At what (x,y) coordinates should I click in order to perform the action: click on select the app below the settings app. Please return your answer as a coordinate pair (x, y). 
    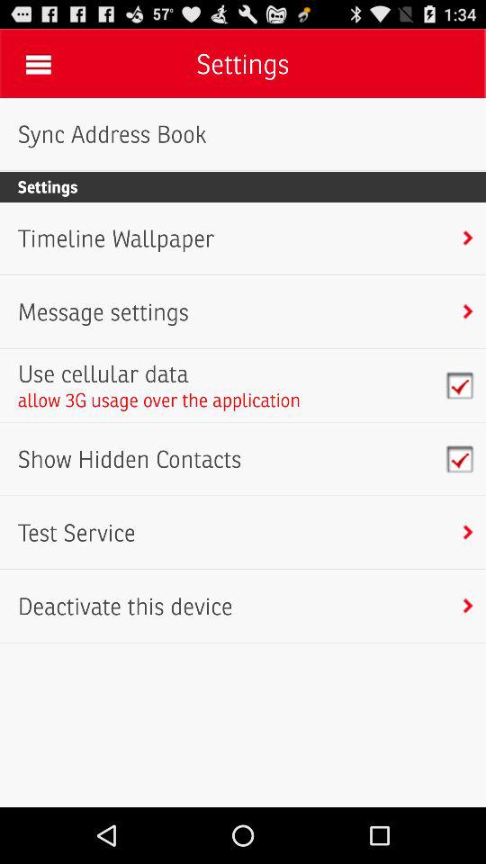
    Looking at the image, I should click on (115, 238).